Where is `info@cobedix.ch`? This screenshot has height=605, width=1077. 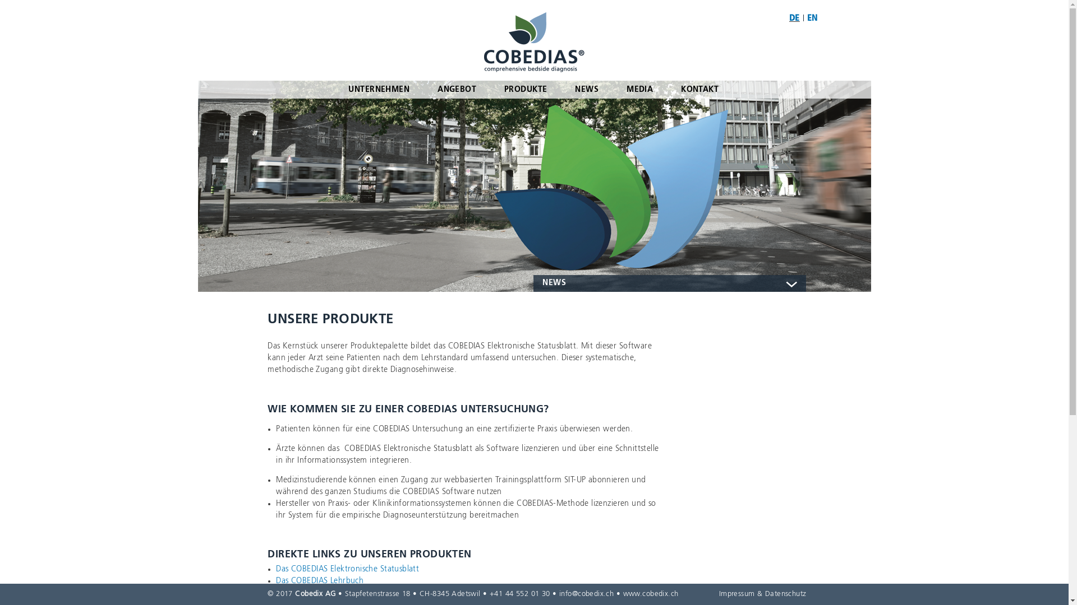
info@cobedix.ch is located at coordinates (587, 594).